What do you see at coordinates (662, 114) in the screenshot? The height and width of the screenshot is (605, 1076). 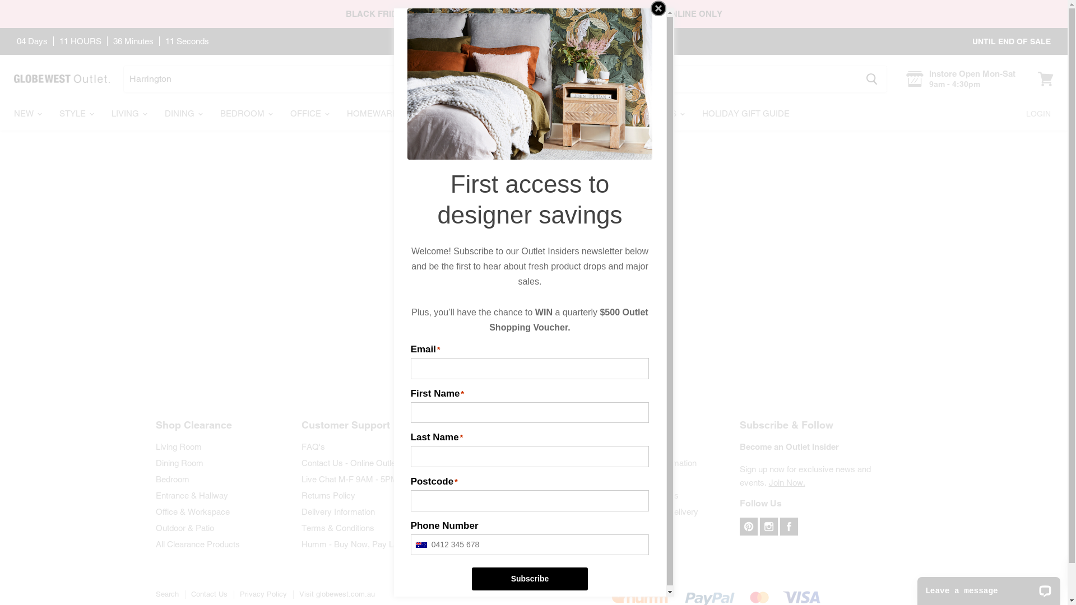 I see `VISIT US` at bounding box center [662, 114].